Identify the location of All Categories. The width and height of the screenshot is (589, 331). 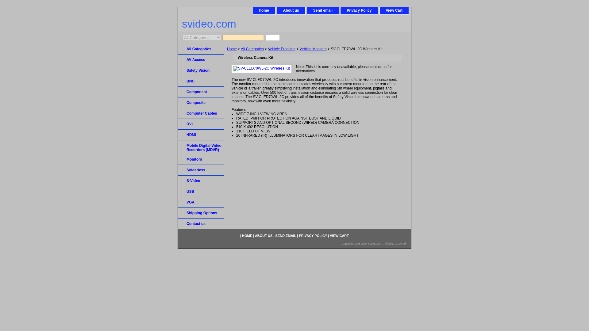
(252, 49).